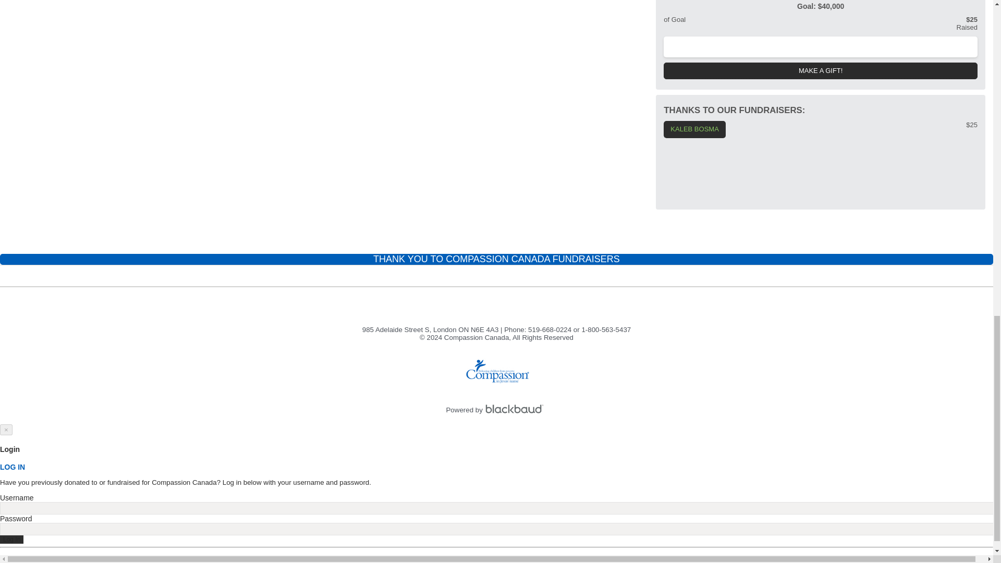 This screenshot has height=563, width=1001. What do you see at coordinates (516, 410) in the screenshot?
I see `Powered by Blackbaud` at bounding box center [516, 410].